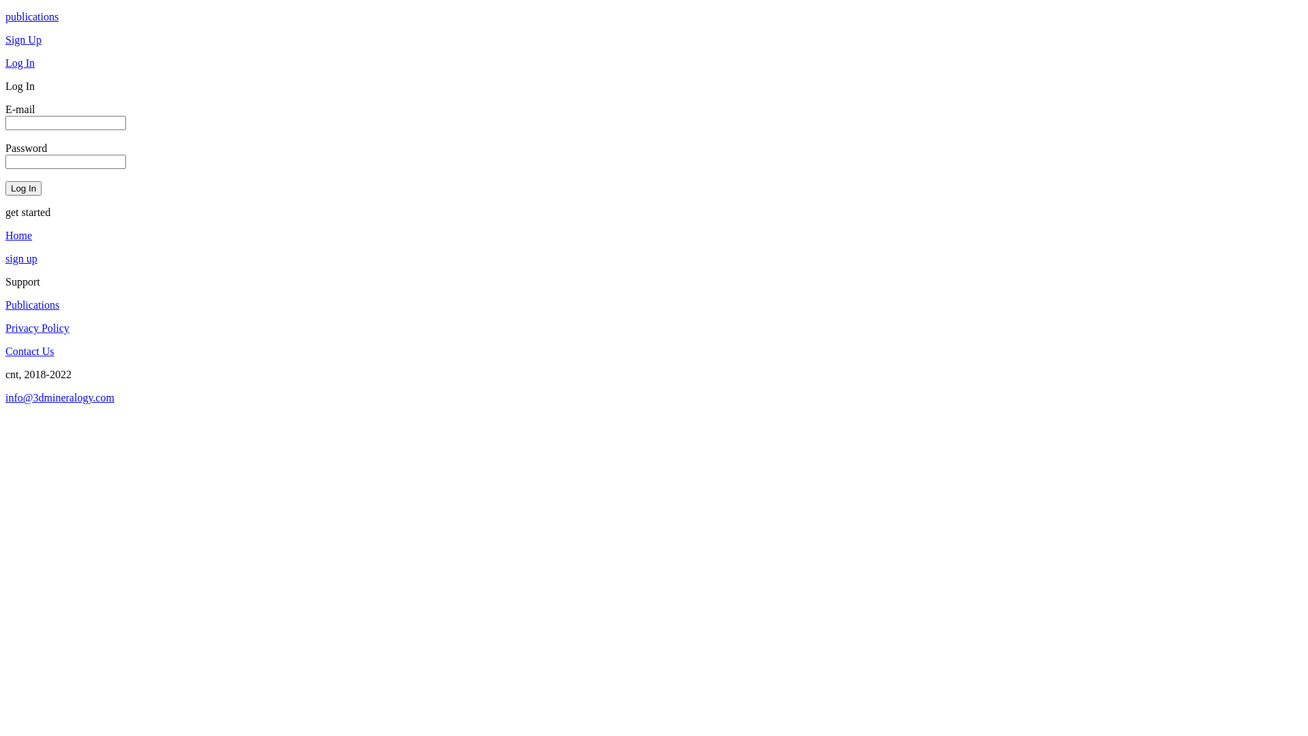 This screenshot has height=736, width=1308. Describe the element at coordinates (654, 236) in the screenshot. I see `Home` at that location.